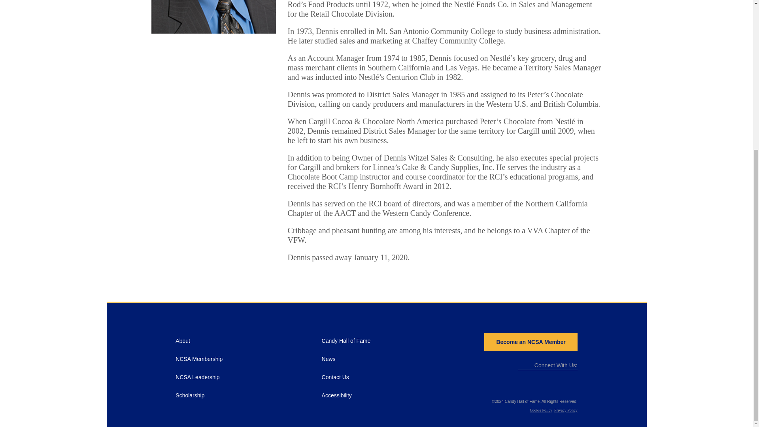 The height and width of the screenshot is (427, 759). I want to click on Cookie Policy, so click(541, 410).